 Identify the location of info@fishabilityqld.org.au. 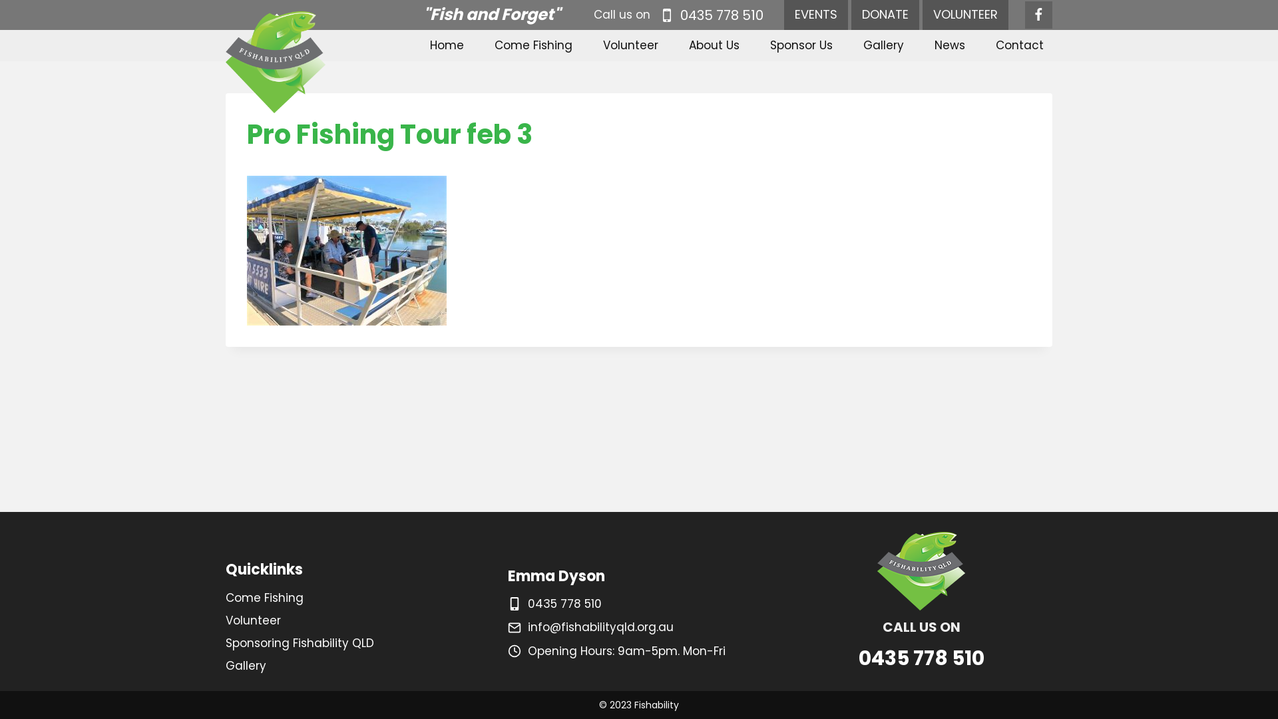
(600, 627).